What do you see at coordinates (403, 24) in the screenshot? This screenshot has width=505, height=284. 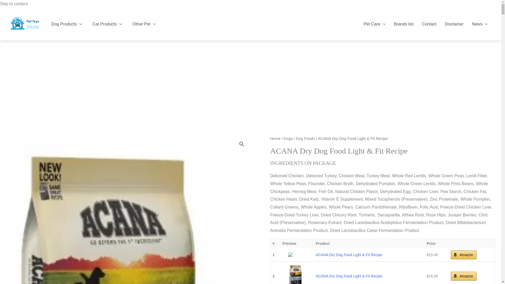 I see `Brands list` at bounding box center [403, 24].